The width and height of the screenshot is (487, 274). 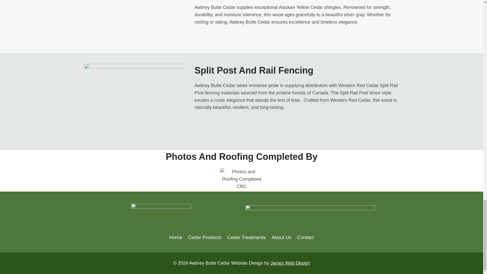 What do you see at coordinates (241, 180) in the screenshot?
I see `Photos and Roofing Completed by CRC` at bounding box center [241, 180].